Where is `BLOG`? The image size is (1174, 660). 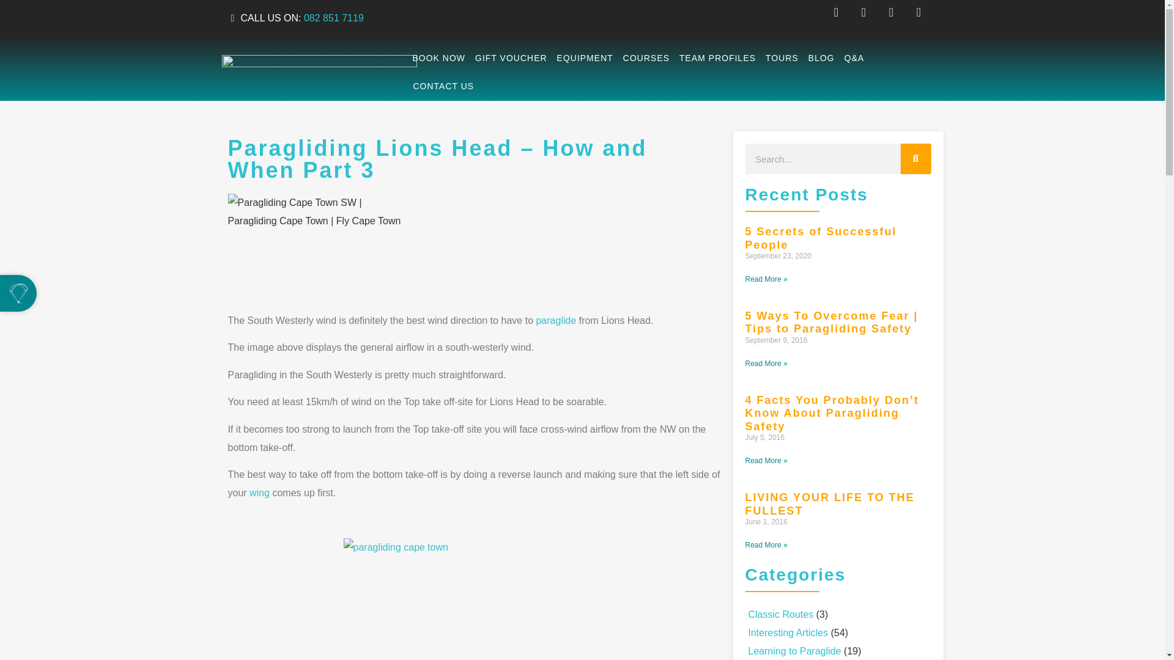
BLOG is located at coordinates (822, 57).